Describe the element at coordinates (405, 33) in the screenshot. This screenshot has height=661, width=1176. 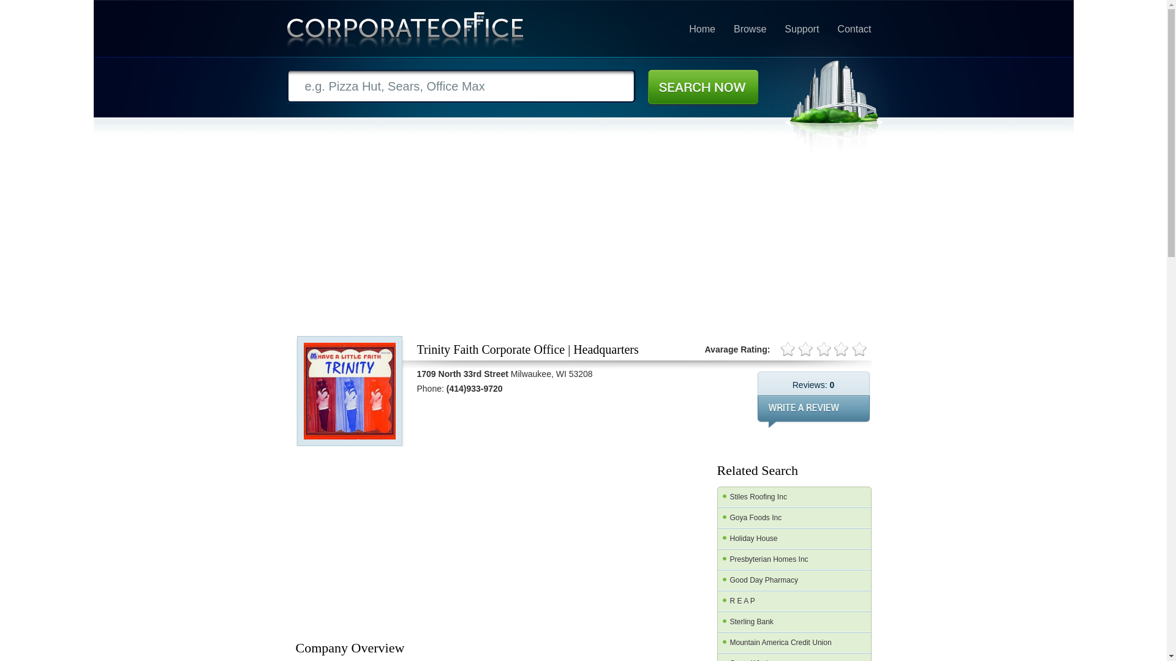
I see `Corporate Office` at that location.